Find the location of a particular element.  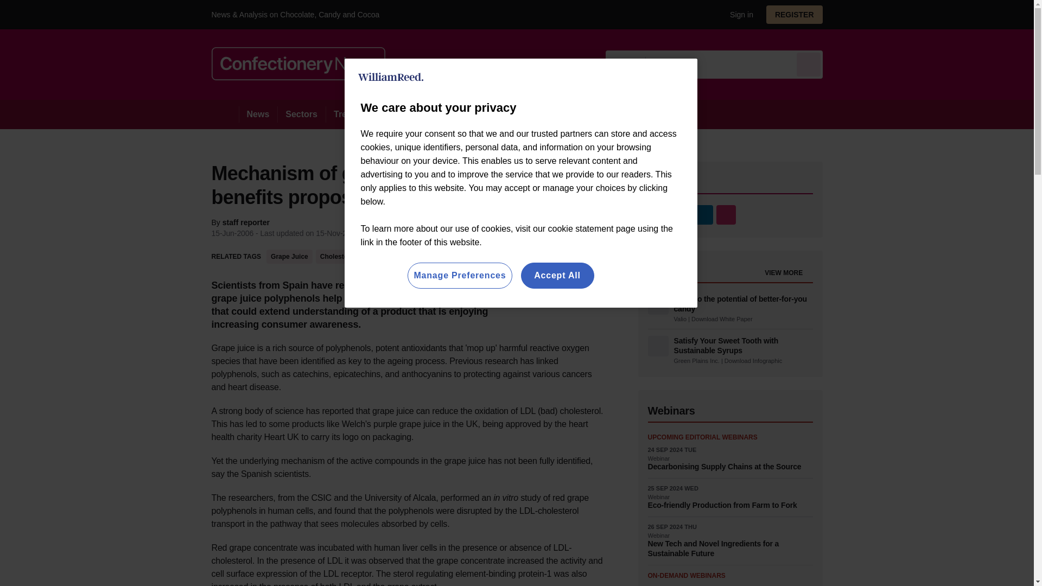

REGISTER is located at coordinates (795, 14).